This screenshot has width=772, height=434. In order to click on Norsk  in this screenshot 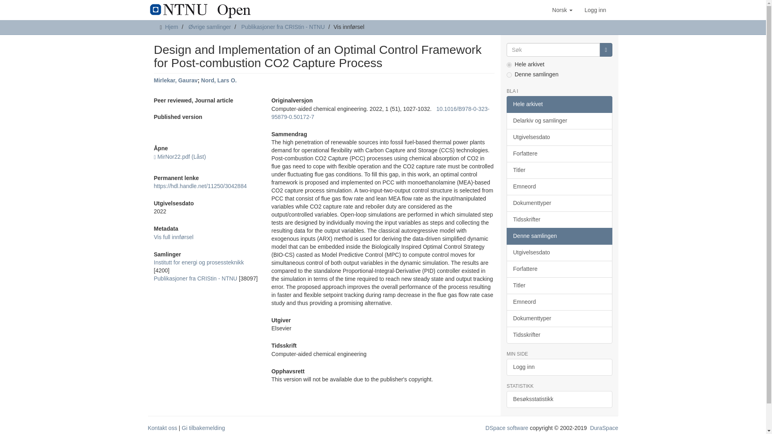, I will do `click(562, 10)`.